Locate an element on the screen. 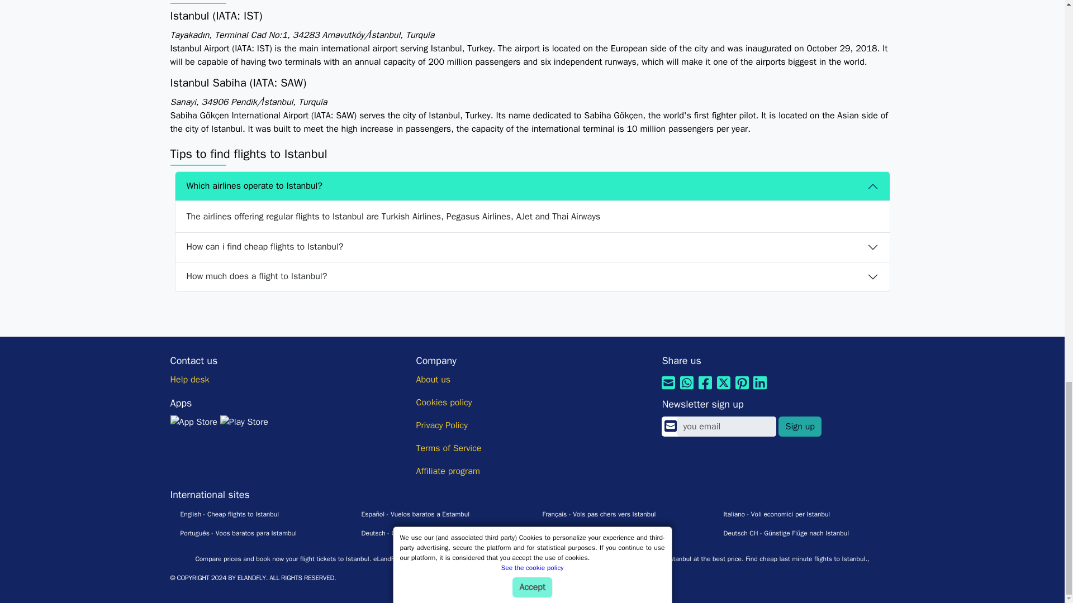  How much does a flight to Istanbul? is located at coordinates (532, 276).